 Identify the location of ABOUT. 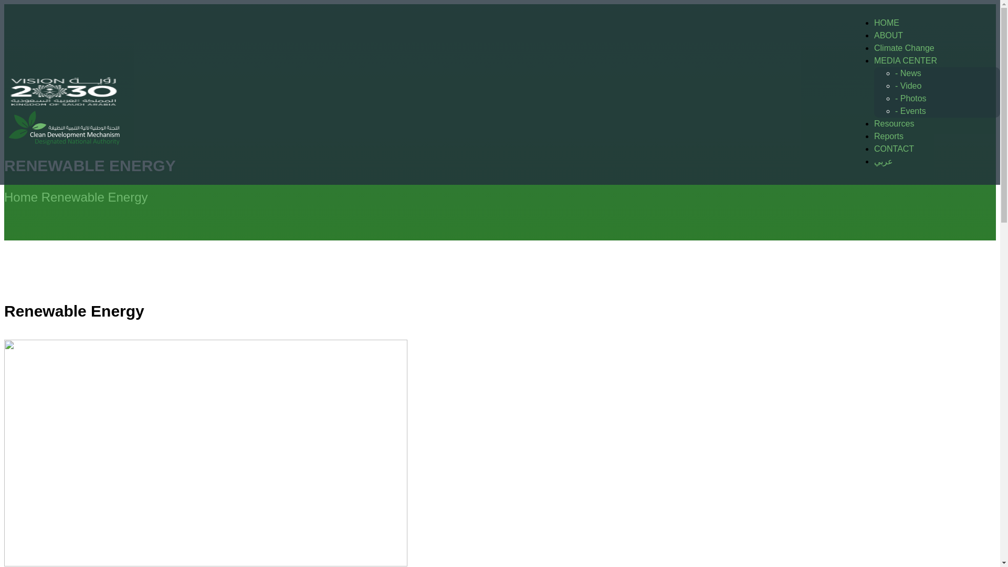
(888, 35).